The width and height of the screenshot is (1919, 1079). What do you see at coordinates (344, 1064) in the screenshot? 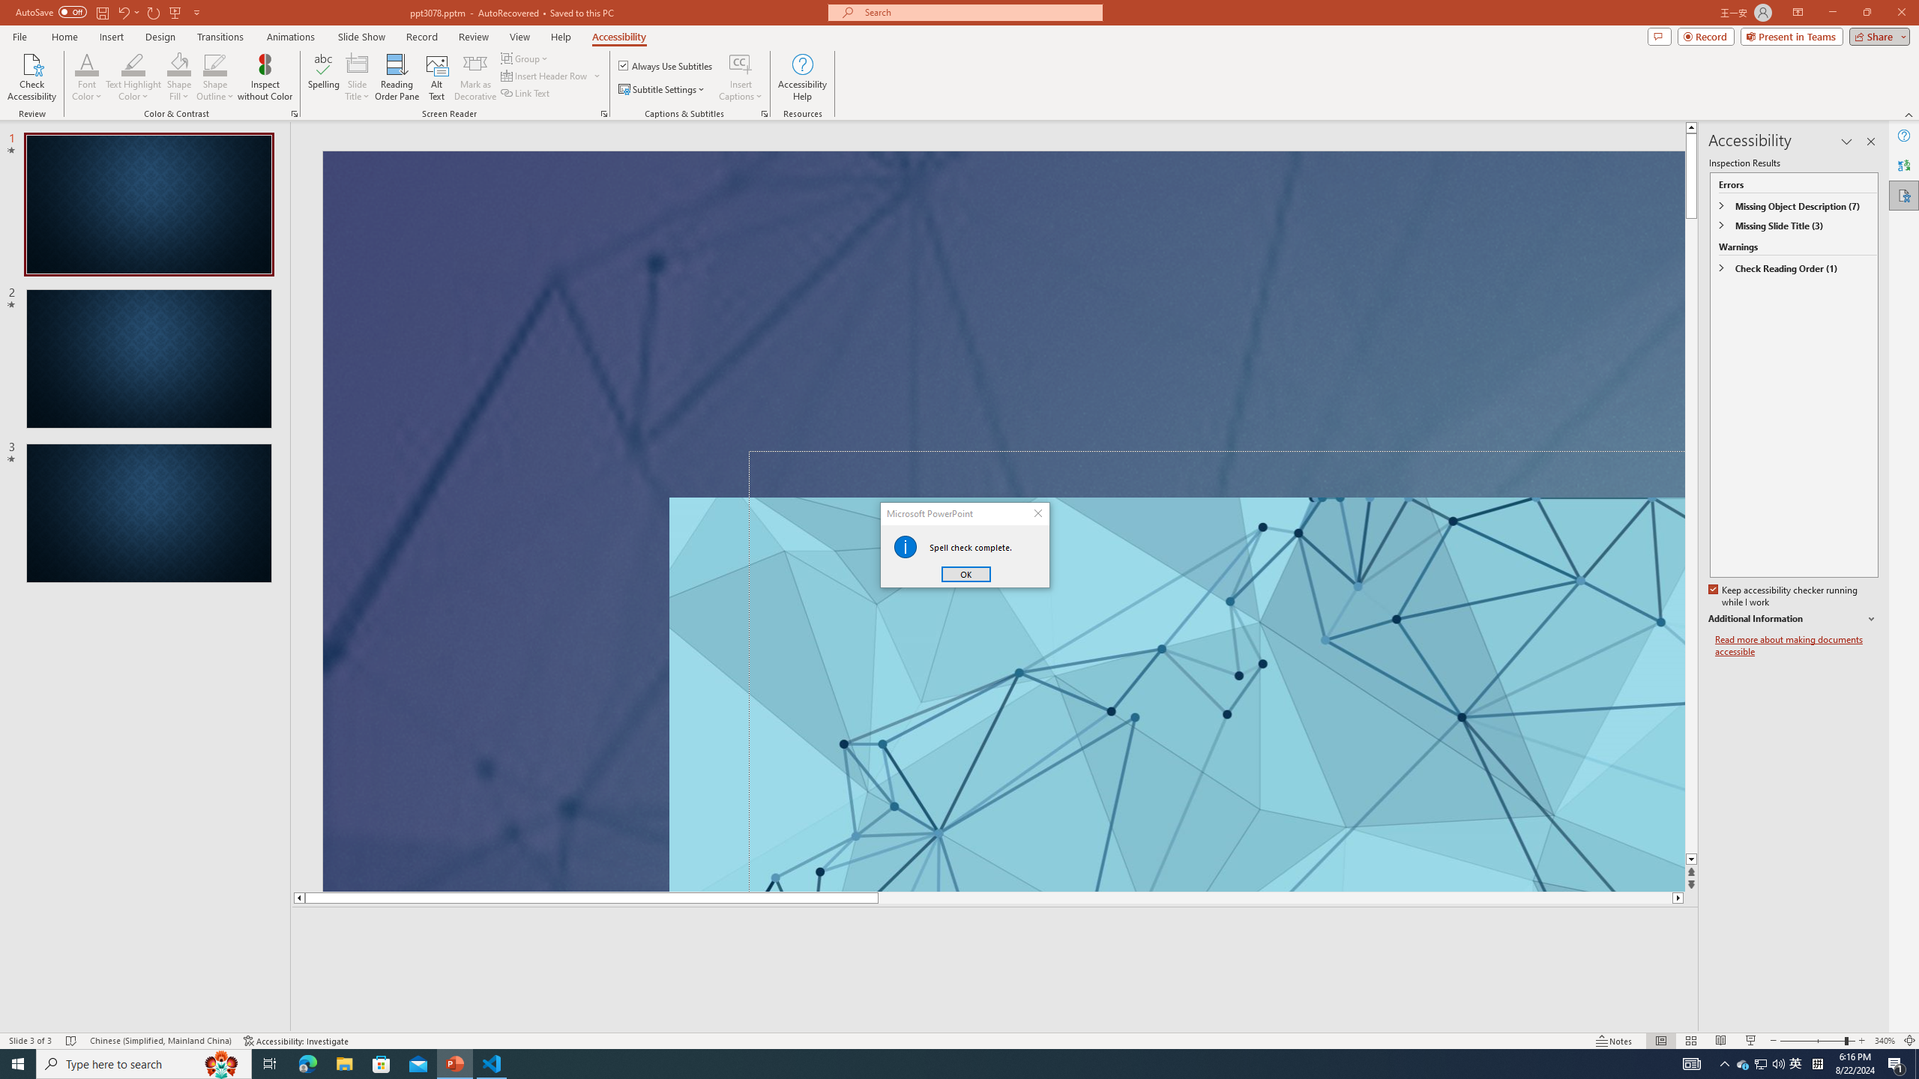
I see `File Explorer` at bounding box center [344, 1064].